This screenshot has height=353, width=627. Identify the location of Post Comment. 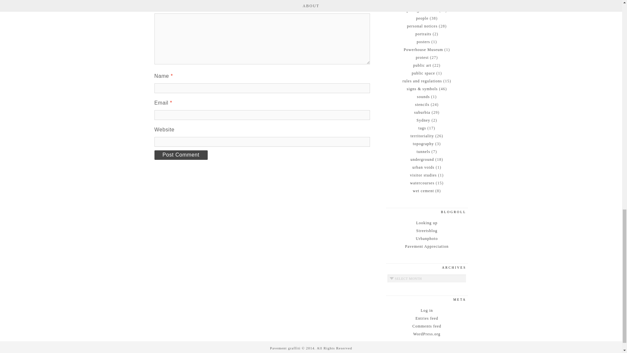
(181, 155).